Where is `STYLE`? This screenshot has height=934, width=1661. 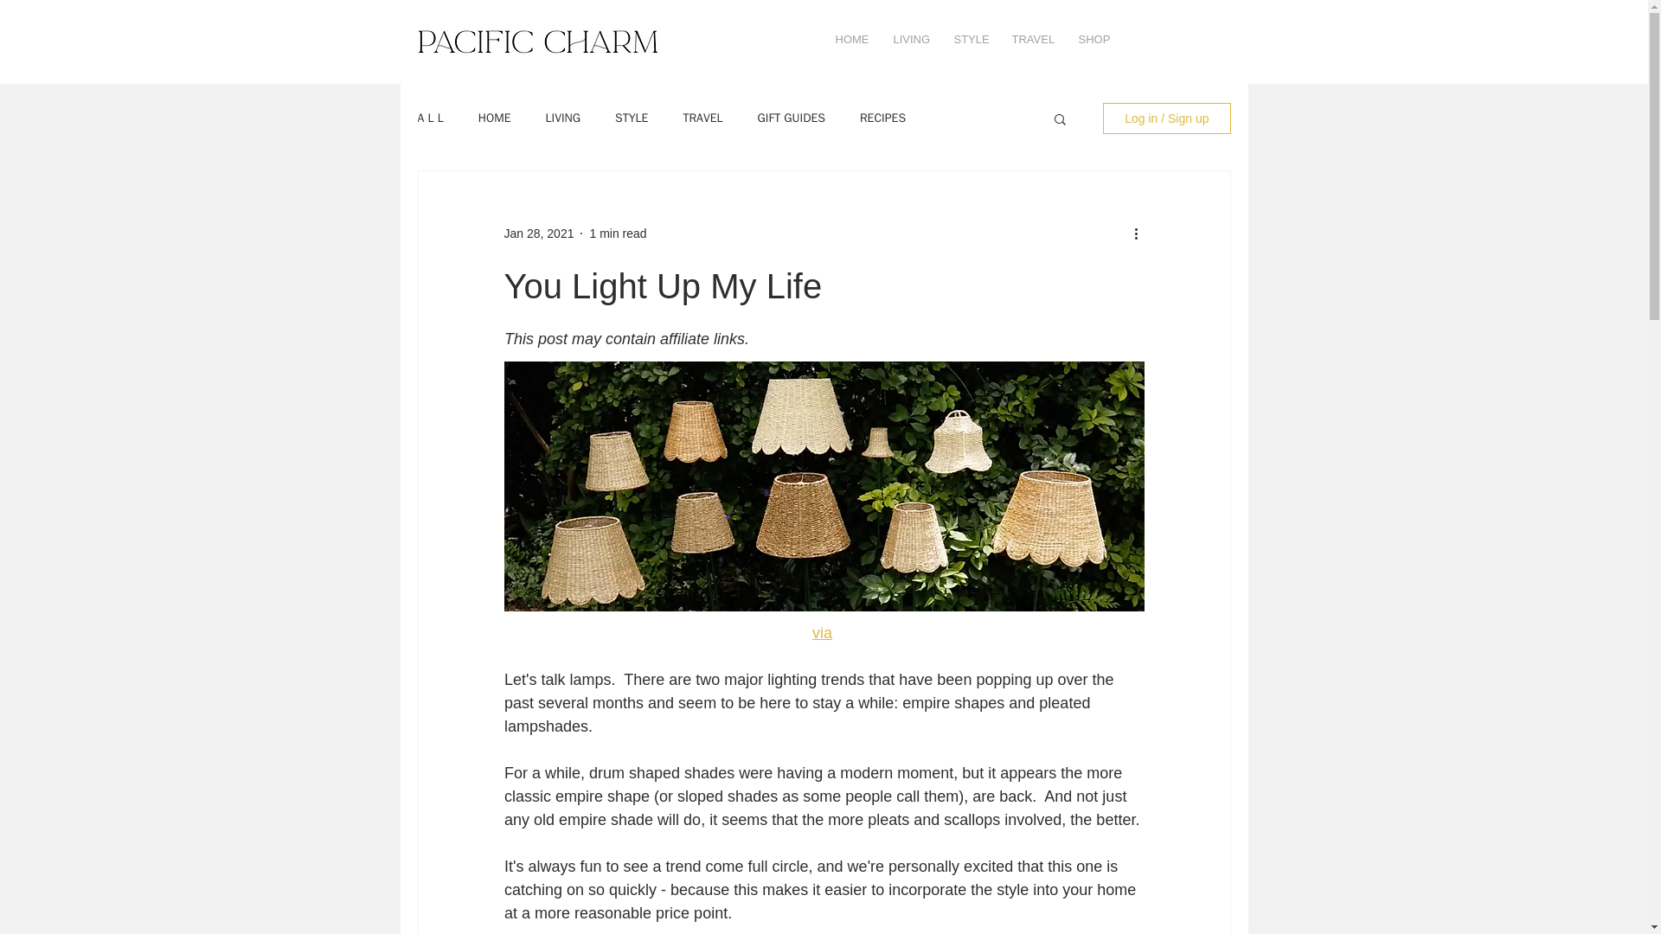 STYLE is located at coordinates (631, 118).